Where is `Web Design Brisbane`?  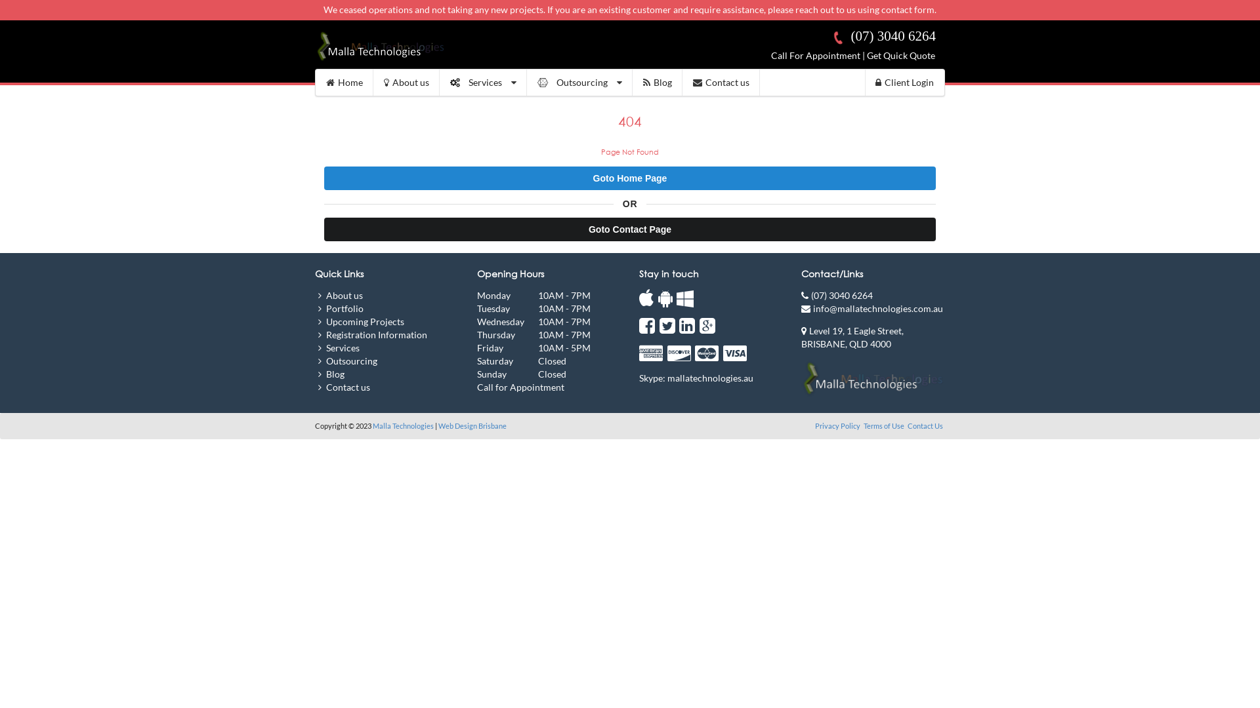
Web Design Brisbane is located at coordinates (472, 426).